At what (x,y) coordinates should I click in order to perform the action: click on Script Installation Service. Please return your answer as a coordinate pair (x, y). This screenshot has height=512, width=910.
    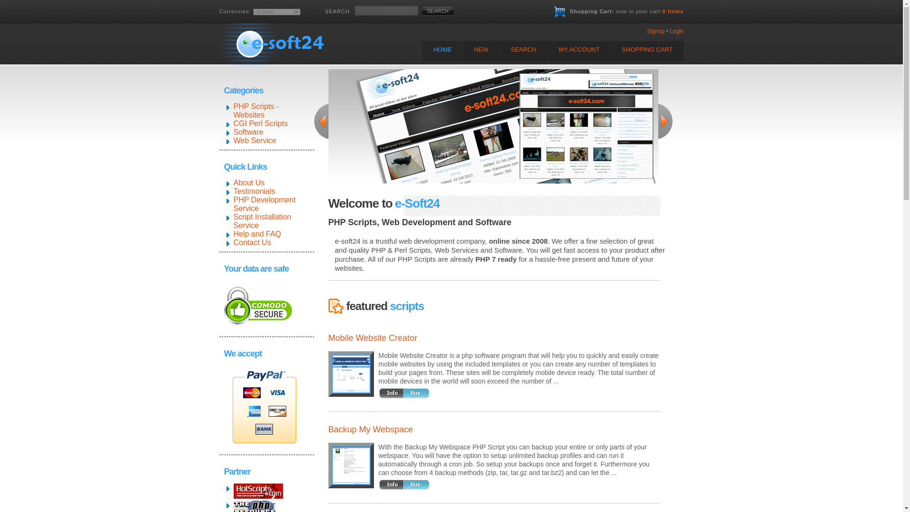
    Looking at the image, I should click on (262, 221).